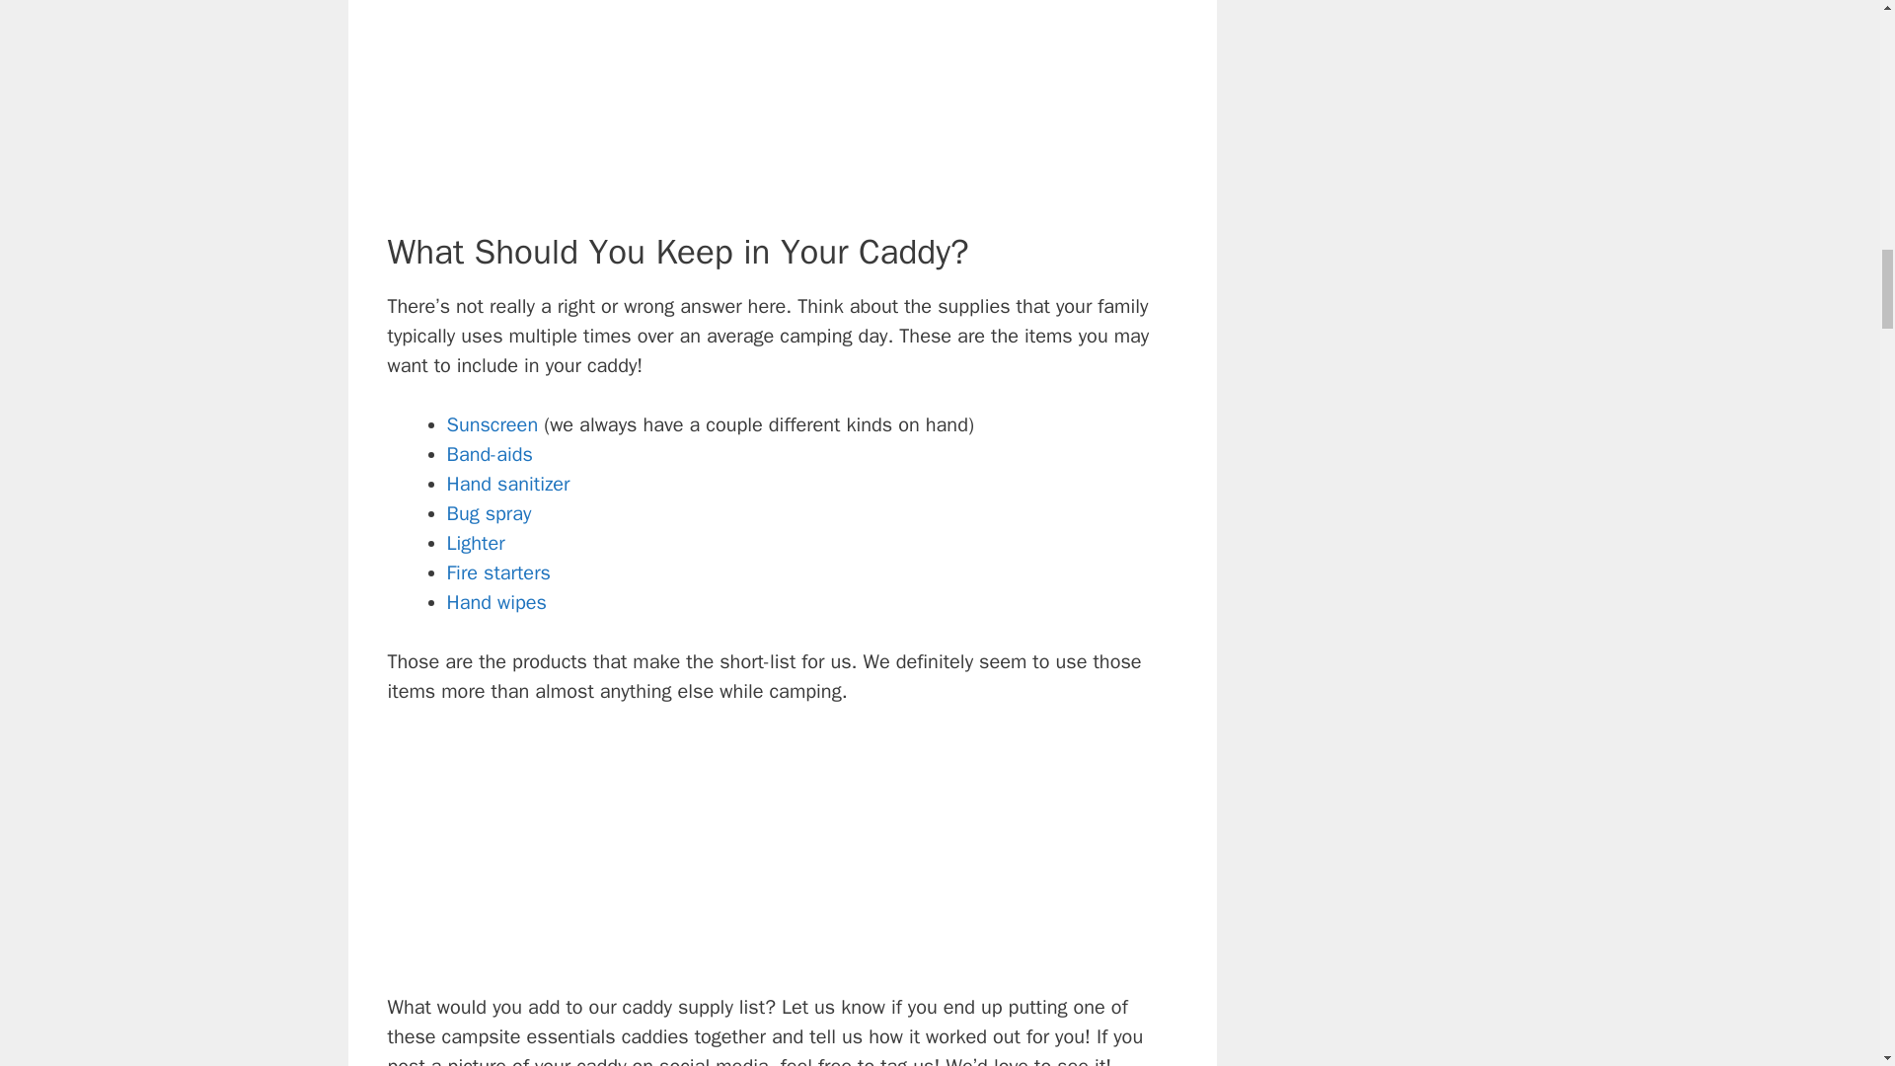 The height and width of the screenshot is (1066, 1895). What do you see at coordinates (488, 513) in the screenshot?
I see `Bug spray` at bounding box center [488, 513].